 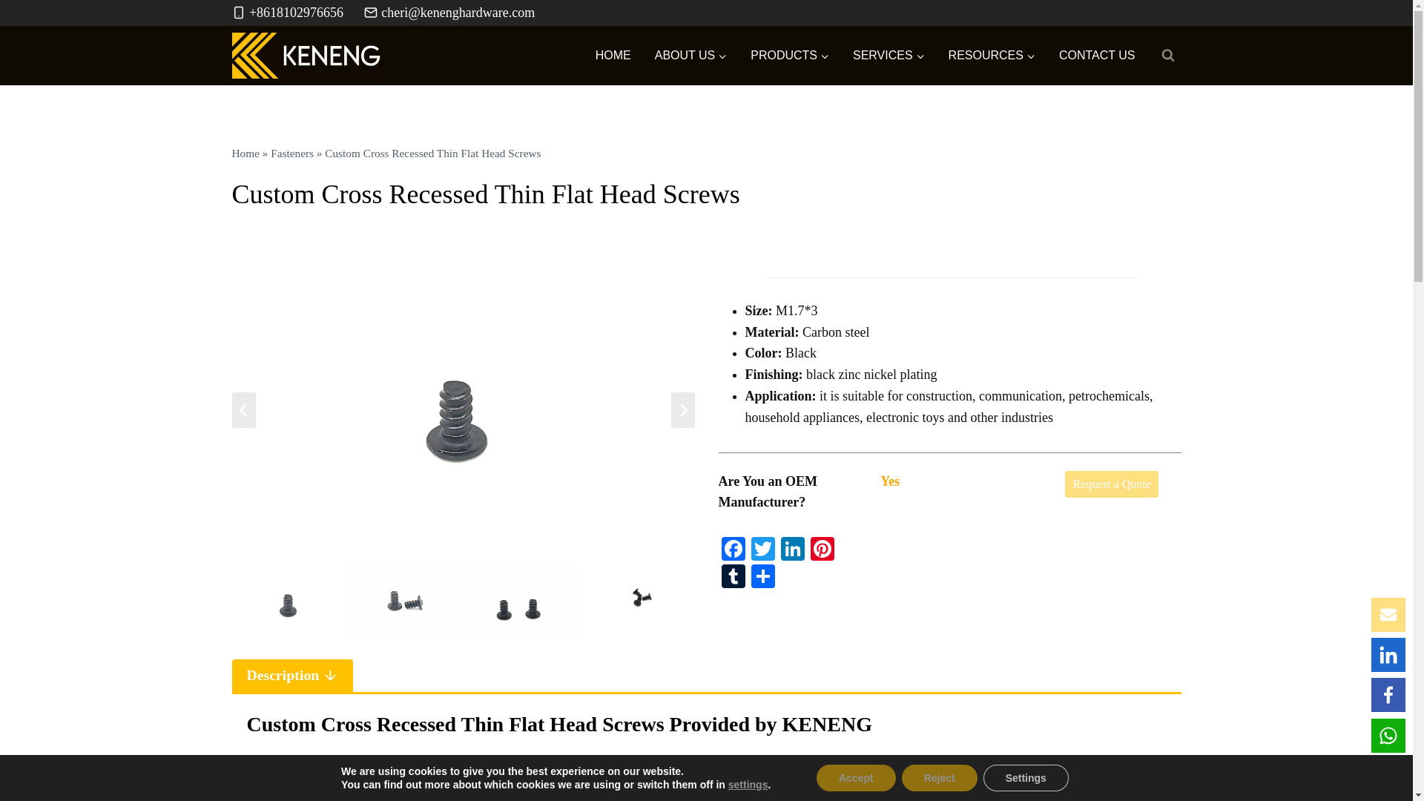 What do you see at coordinates (822, 550) in the screenshot?
I see `Pinterest` at bounding box center [822, 550].